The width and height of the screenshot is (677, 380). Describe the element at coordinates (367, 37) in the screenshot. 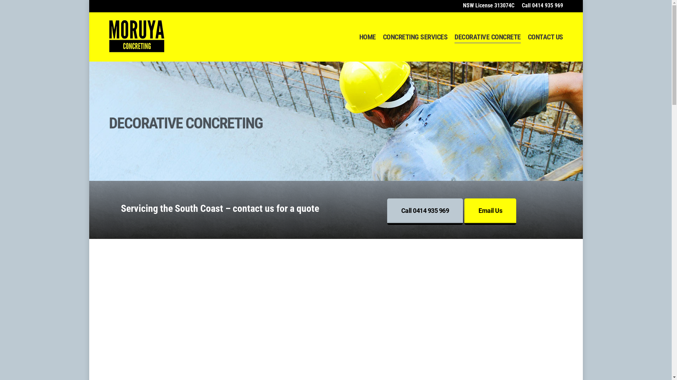

I see `HOME` at that location.